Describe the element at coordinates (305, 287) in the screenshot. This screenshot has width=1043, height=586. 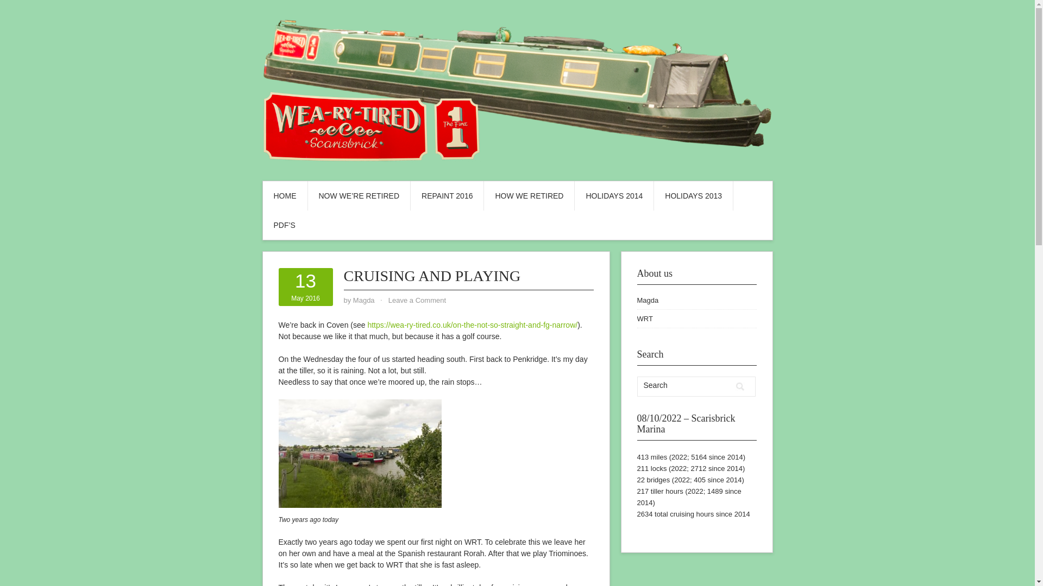
I see `Search` at that location.